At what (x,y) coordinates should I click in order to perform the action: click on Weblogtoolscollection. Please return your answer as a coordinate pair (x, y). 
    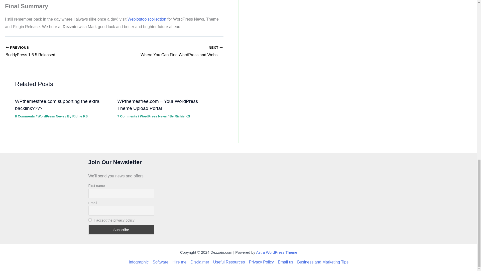
    Looking at the image, I should click on (179, 52).